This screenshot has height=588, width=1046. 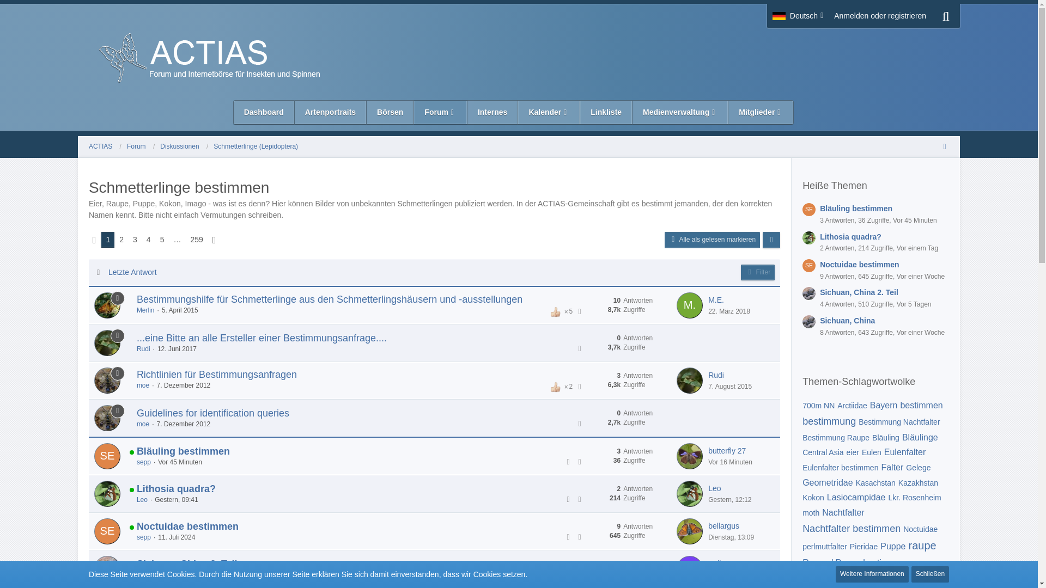 I want to click on Artenportraits, so click(x=331, y=112).